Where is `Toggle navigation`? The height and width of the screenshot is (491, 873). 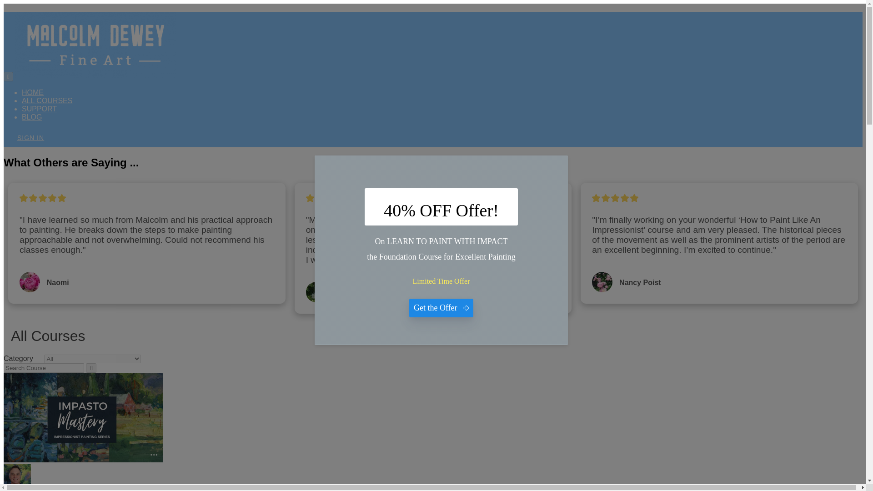 Toggle navigation is located at coordinates (8, 76).